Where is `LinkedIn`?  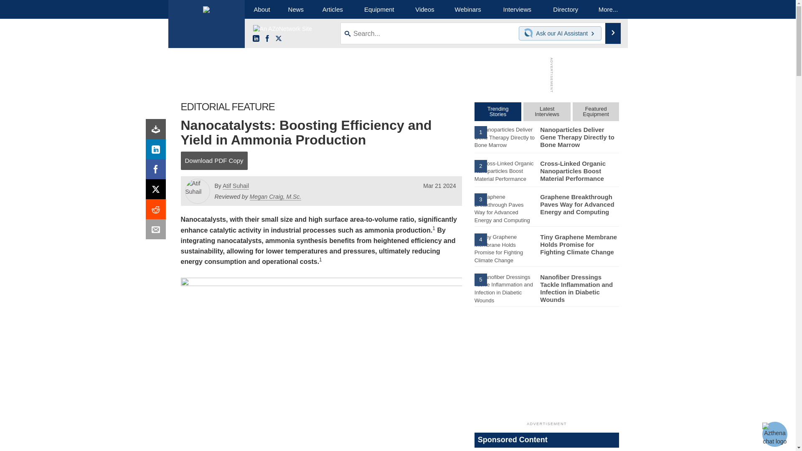 LinkedIn is located at coordinates (157, 151).